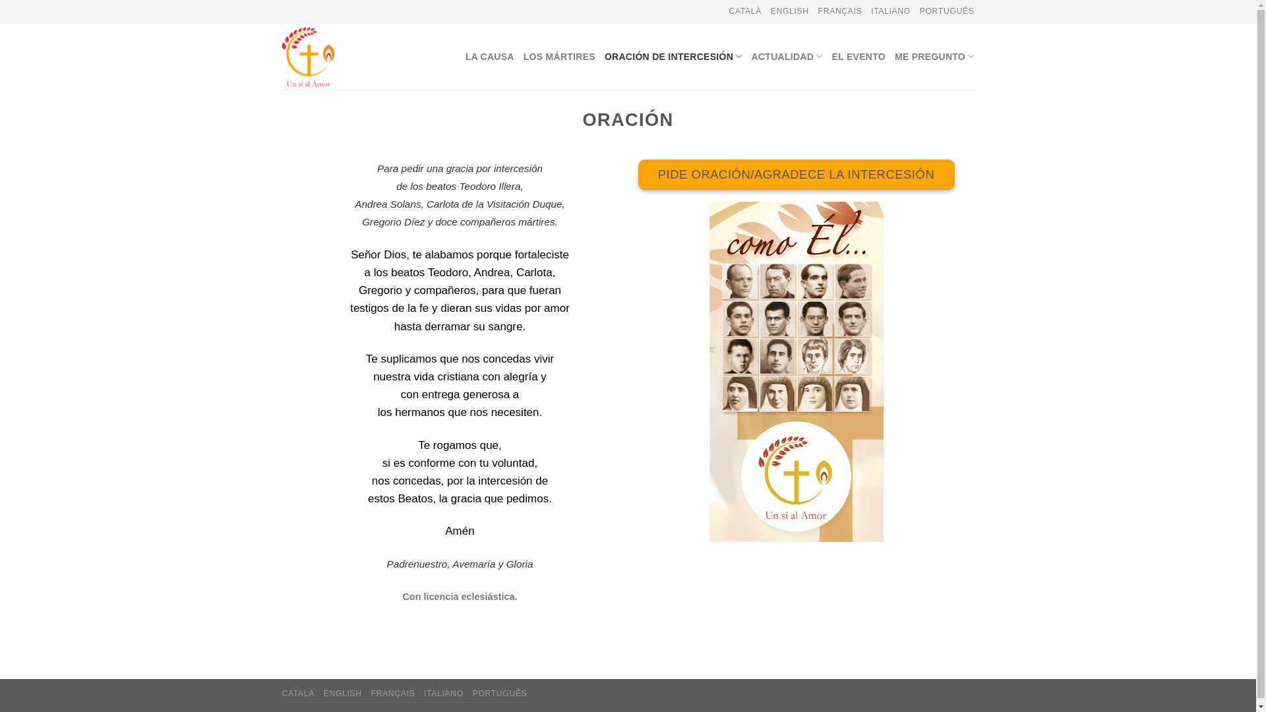  What do you see at coordinates (787, 57) in the screenshot?
I see `ACTUALIDAD` at bounding box center [787, 57].